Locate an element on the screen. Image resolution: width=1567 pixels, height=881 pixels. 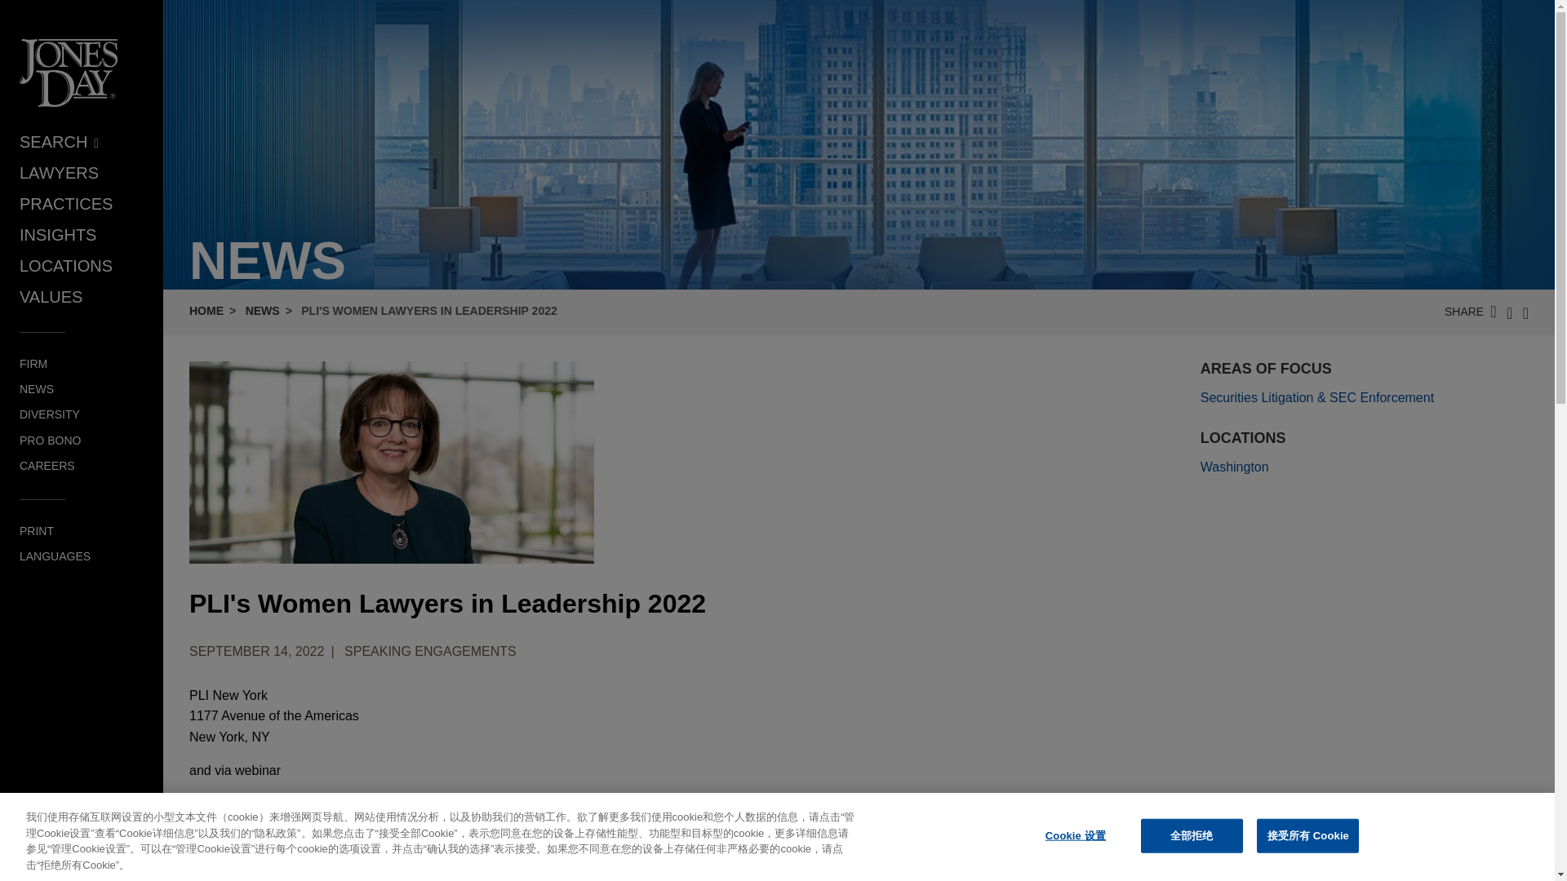
PRINT is located at coordinates (36, 530).